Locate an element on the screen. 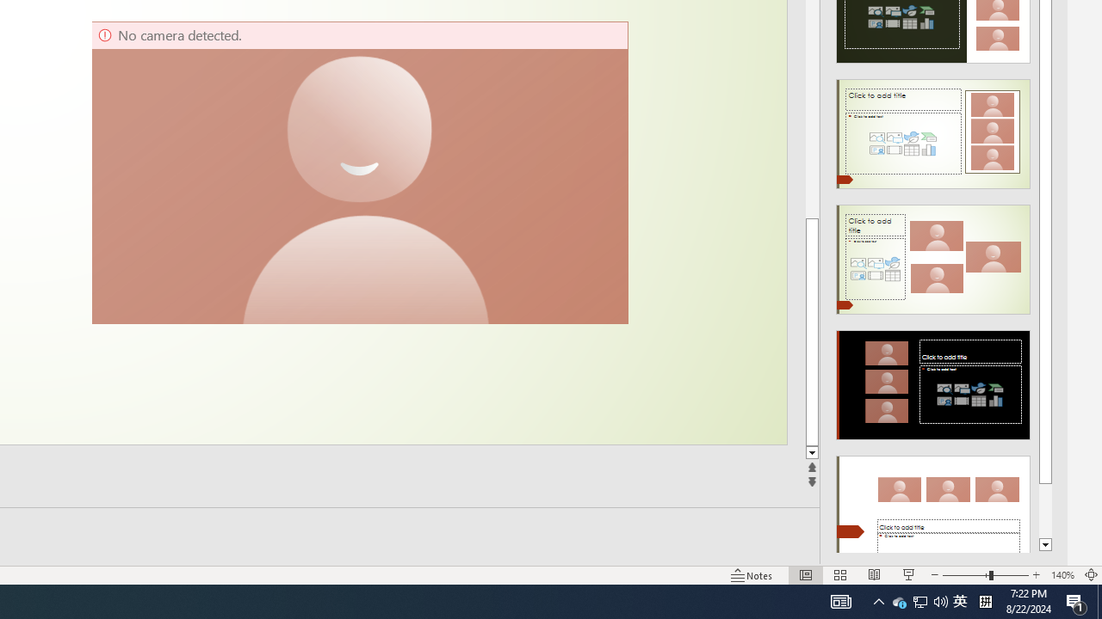 This screenshot has height=619, width=1102. Zoom 140% is located at coordinates (1062, 574).